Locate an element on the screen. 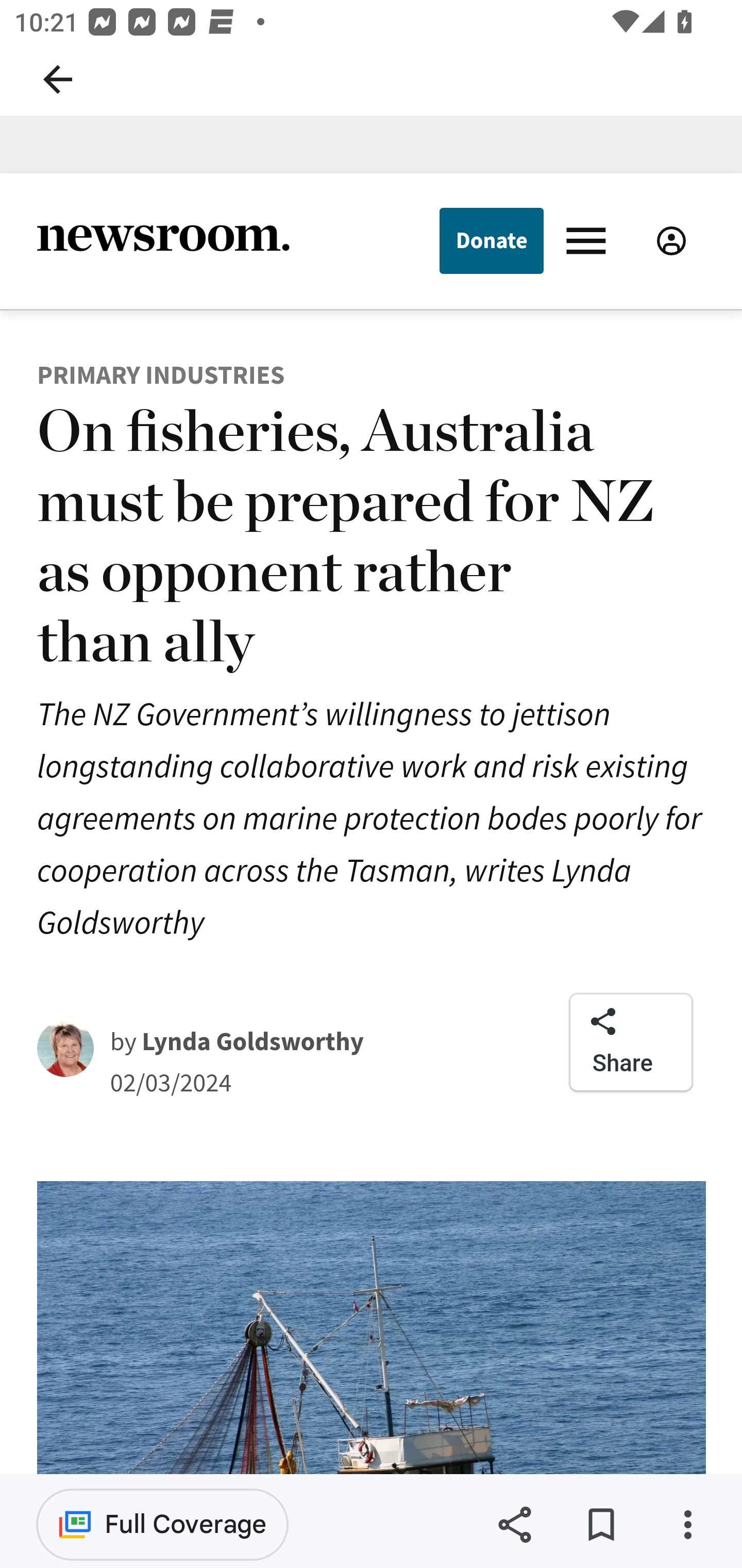  Navigate up is located at coordinates (58, 79).